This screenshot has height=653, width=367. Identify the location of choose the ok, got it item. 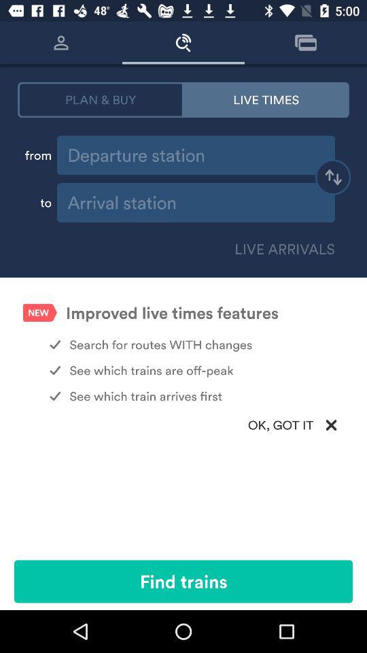
(183, 424).